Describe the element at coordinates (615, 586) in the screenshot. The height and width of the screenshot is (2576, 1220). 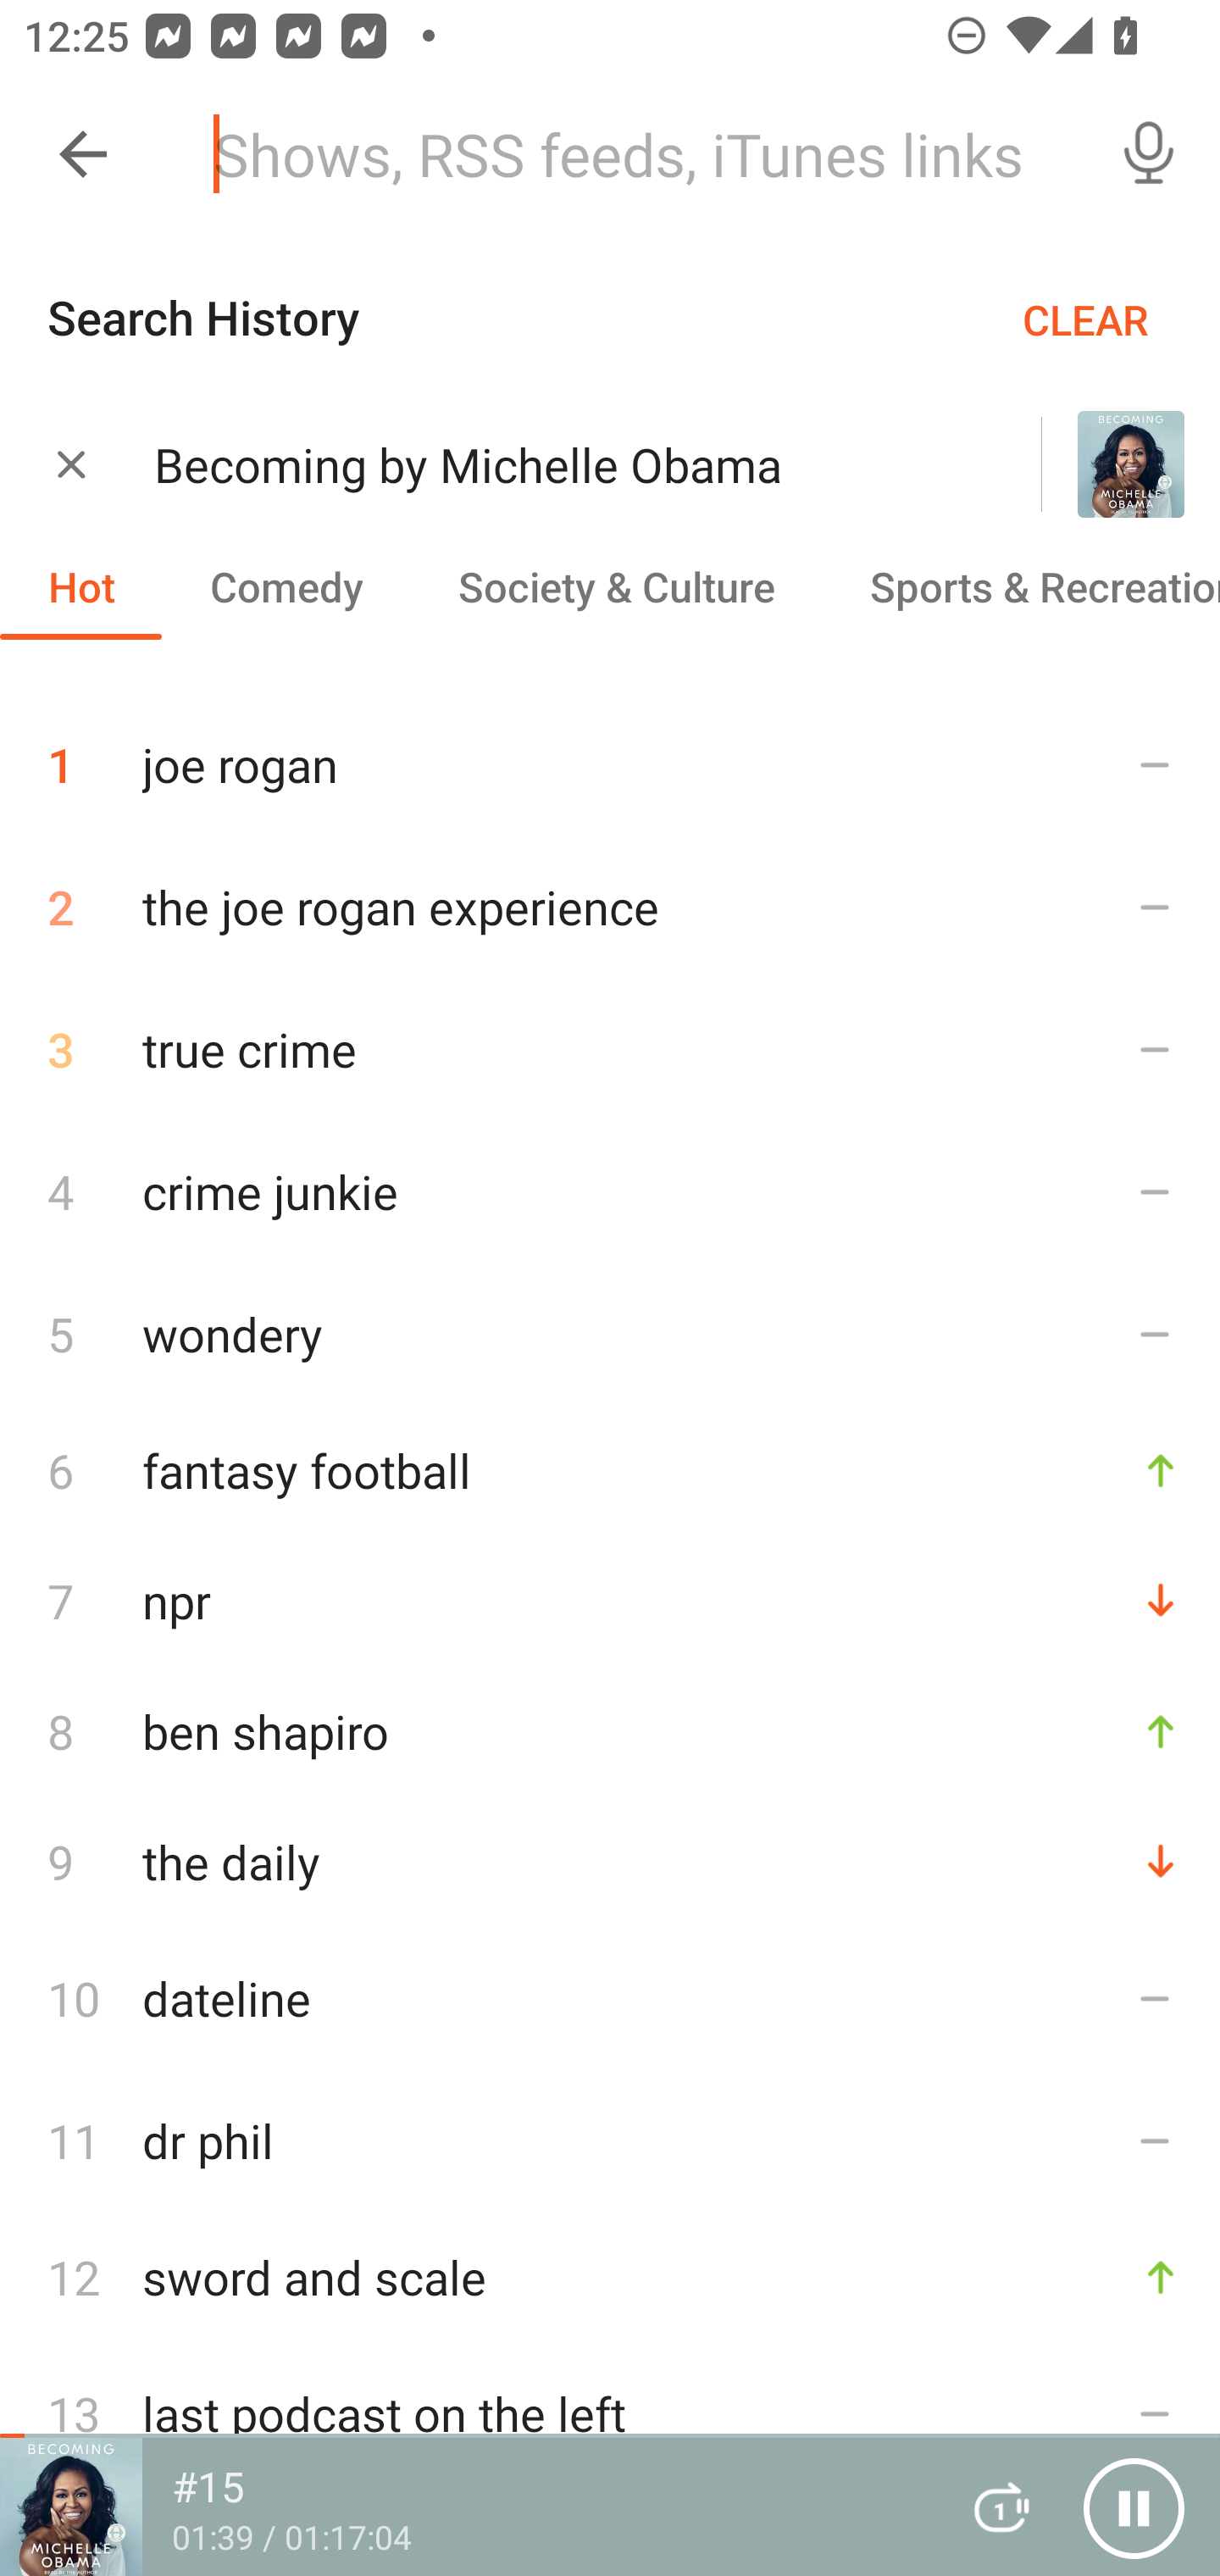
I see `Society & Culture` at that location.